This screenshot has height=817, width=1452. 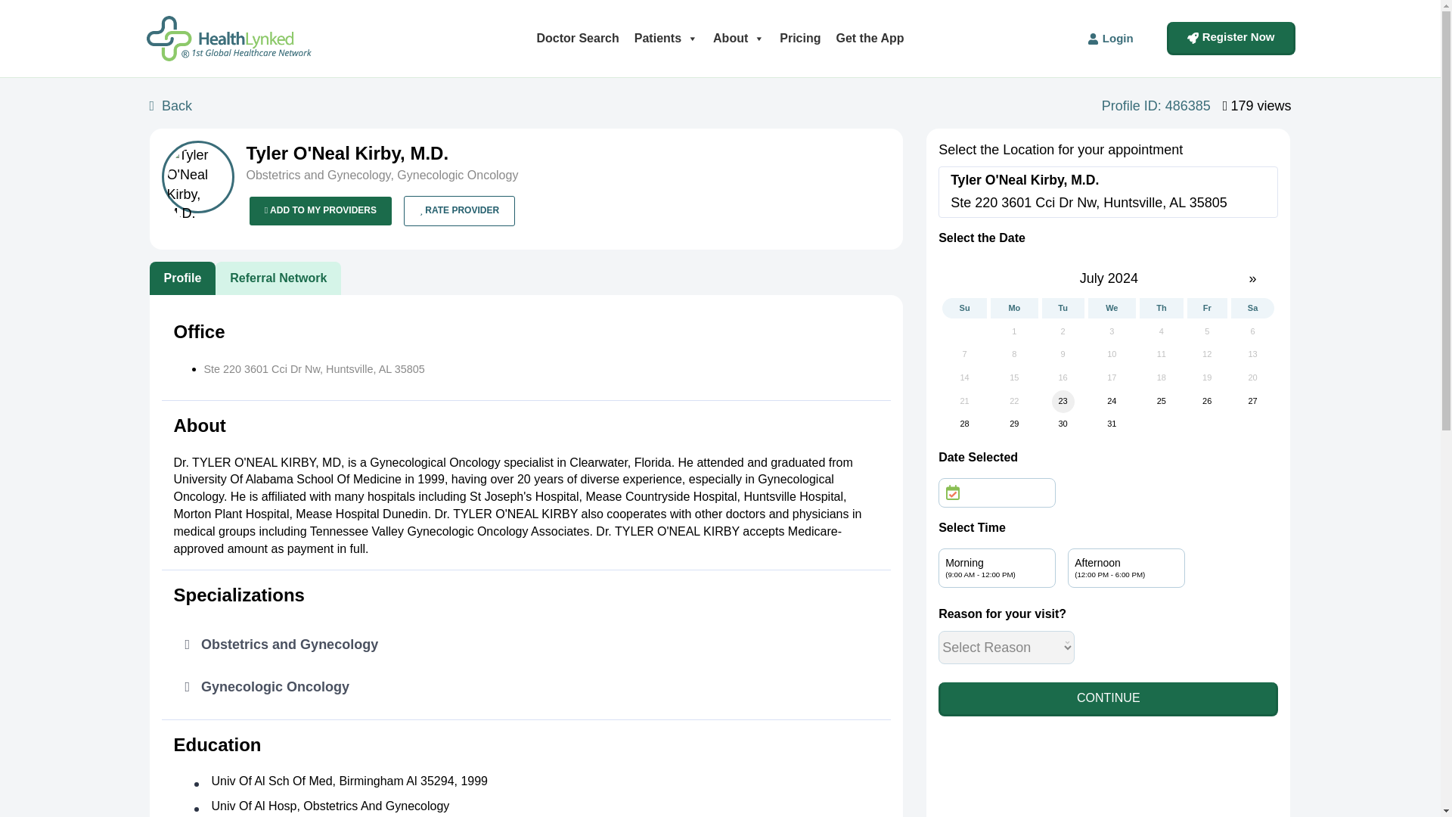 What do you see at coordinates (666, 38) in the screenshot?
I see `Patients` at bounding box center [666, 38].